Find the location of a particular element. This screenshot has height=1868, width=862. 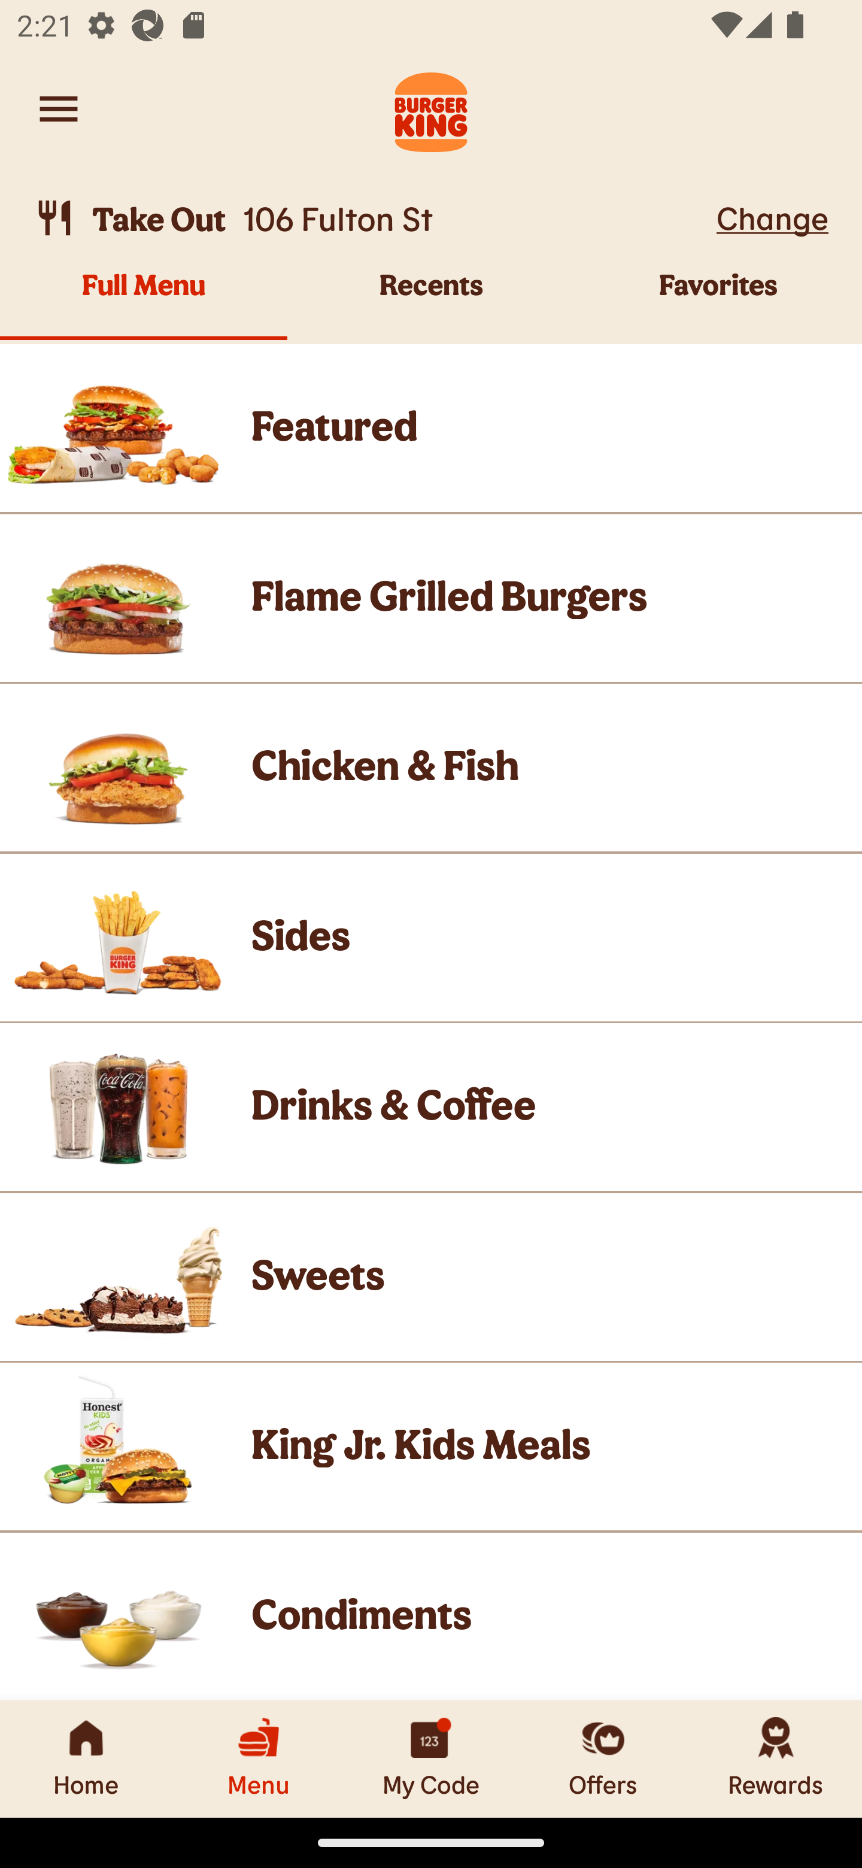

Full Menu is located at coordinates (144, 304).